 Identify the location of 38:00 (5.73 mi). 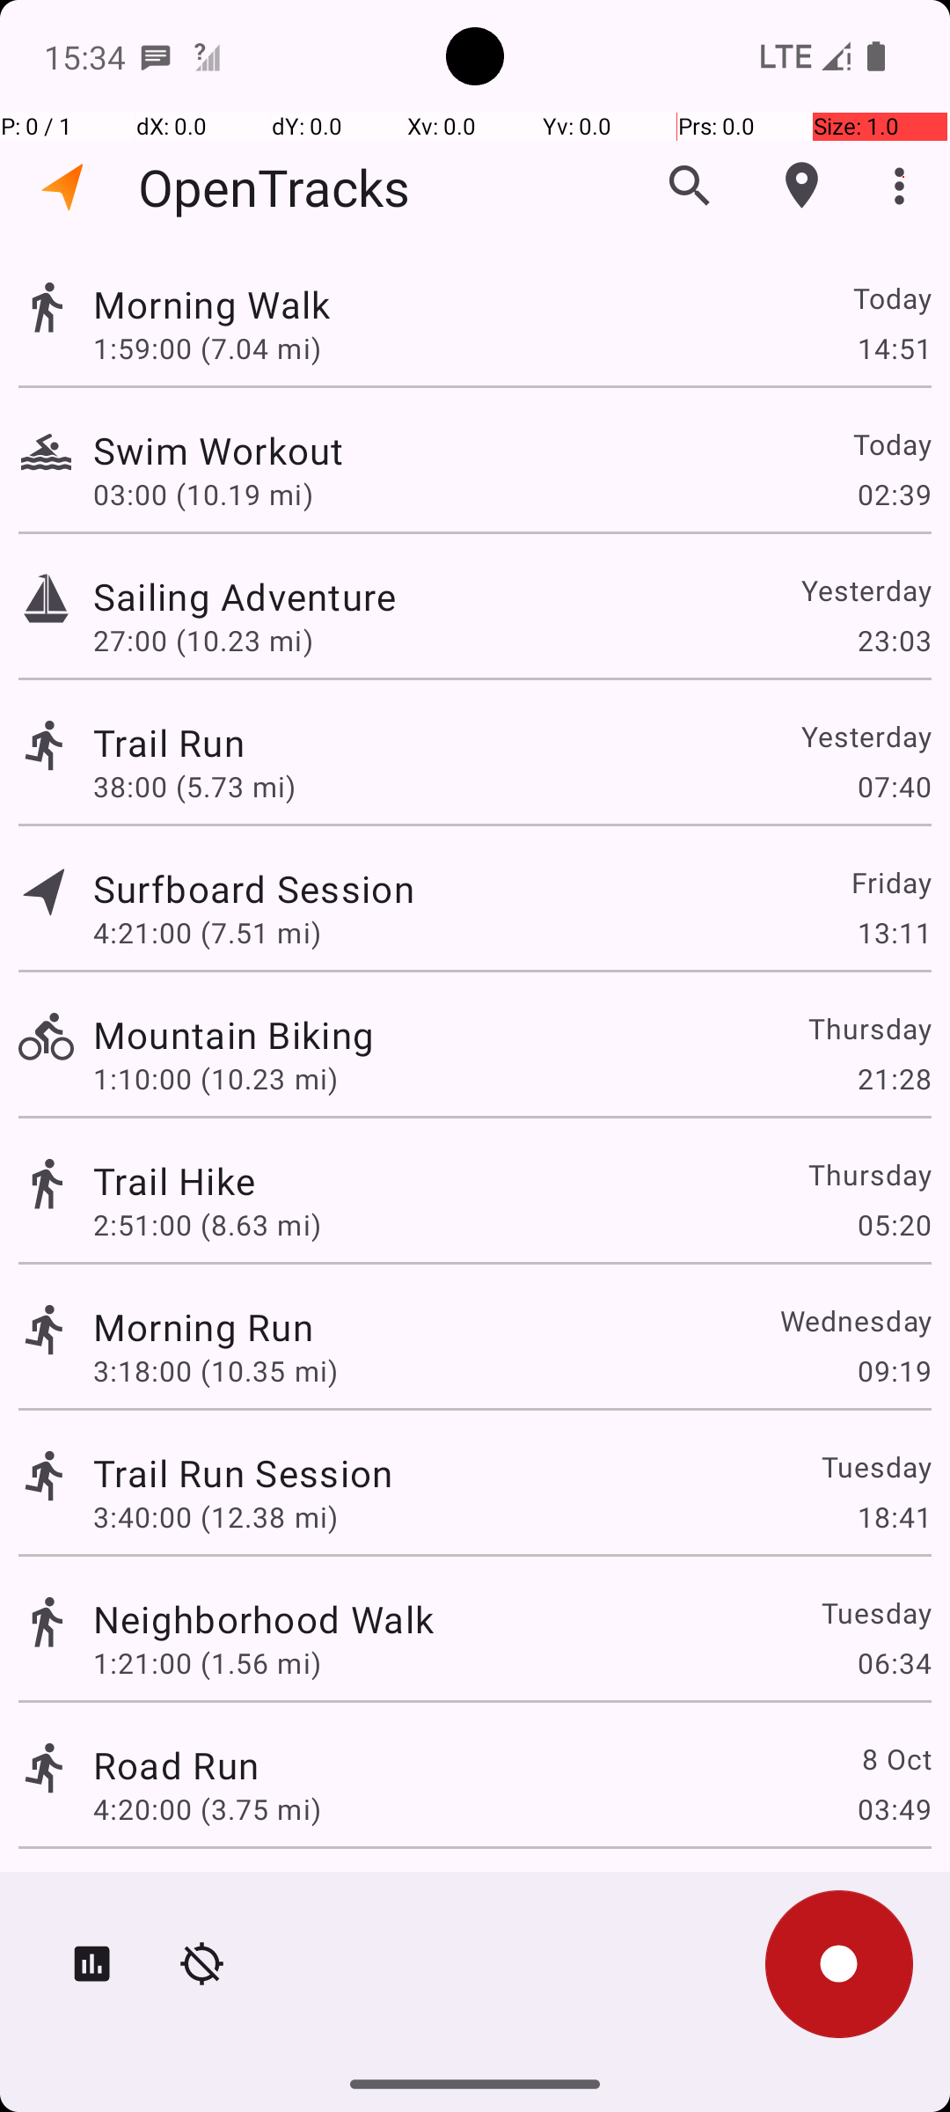
(194, 787).